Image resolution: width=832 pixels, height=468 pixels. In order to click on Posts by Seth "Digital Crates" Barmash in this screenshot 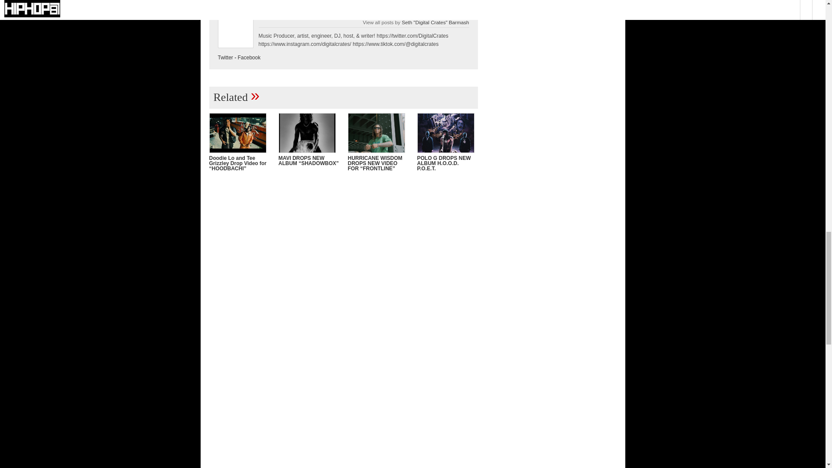, I will do `click(435, 23)`.